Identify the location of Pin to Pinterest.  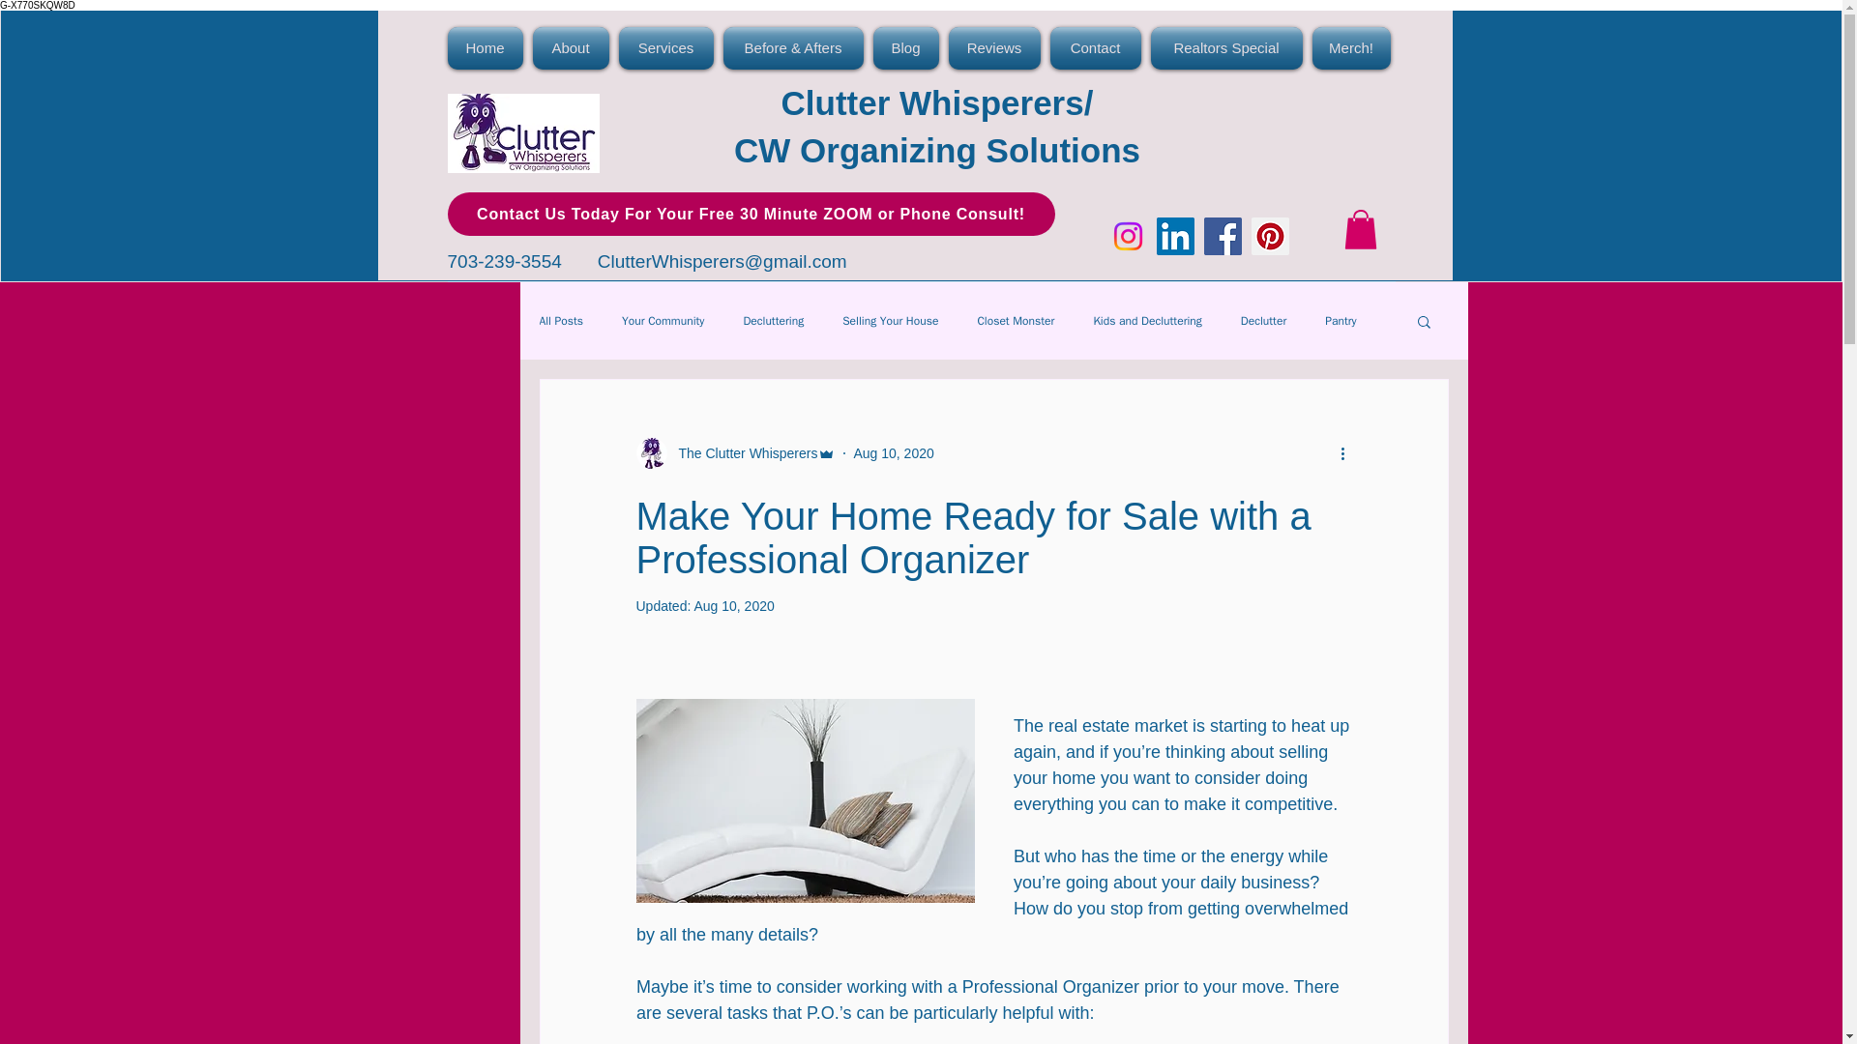
(586, 628).